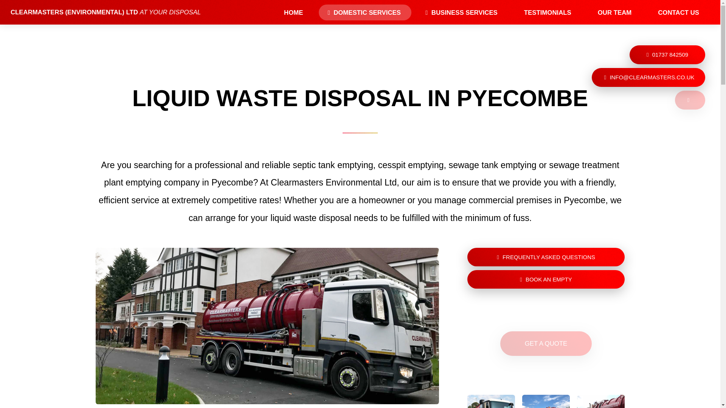 The image size is (726, 408). I want to click on OUR TEAM, so click(615, 12).